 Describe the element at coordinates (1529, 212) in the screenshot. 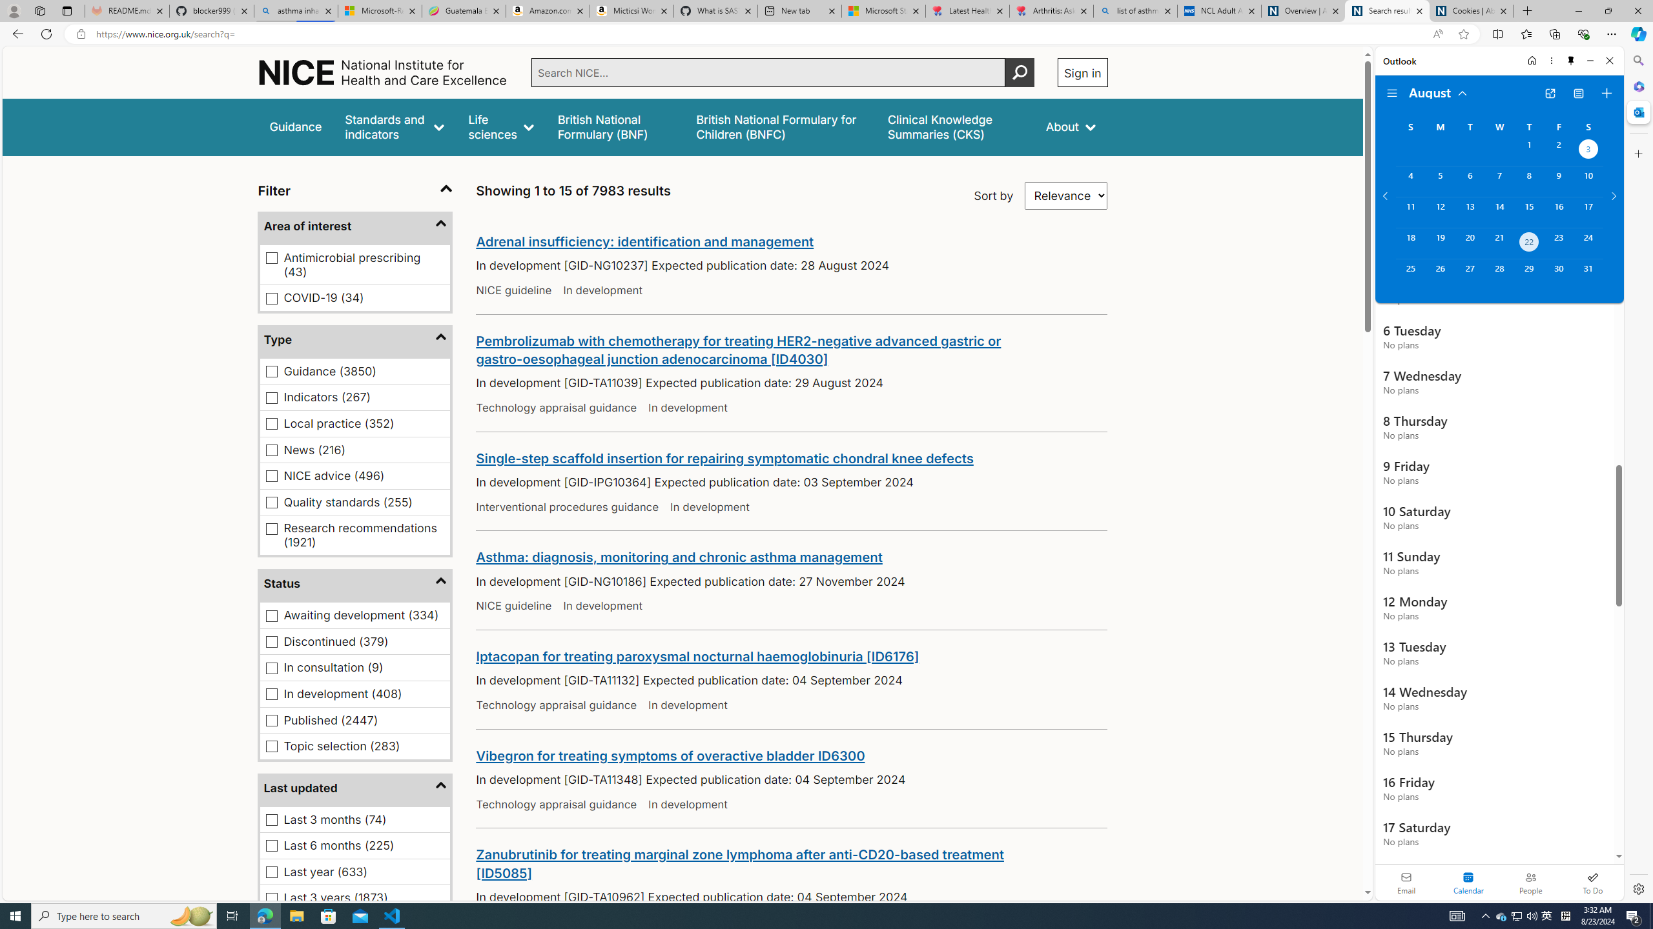

I see `Thursday, August 15, 2024. ` at that location.